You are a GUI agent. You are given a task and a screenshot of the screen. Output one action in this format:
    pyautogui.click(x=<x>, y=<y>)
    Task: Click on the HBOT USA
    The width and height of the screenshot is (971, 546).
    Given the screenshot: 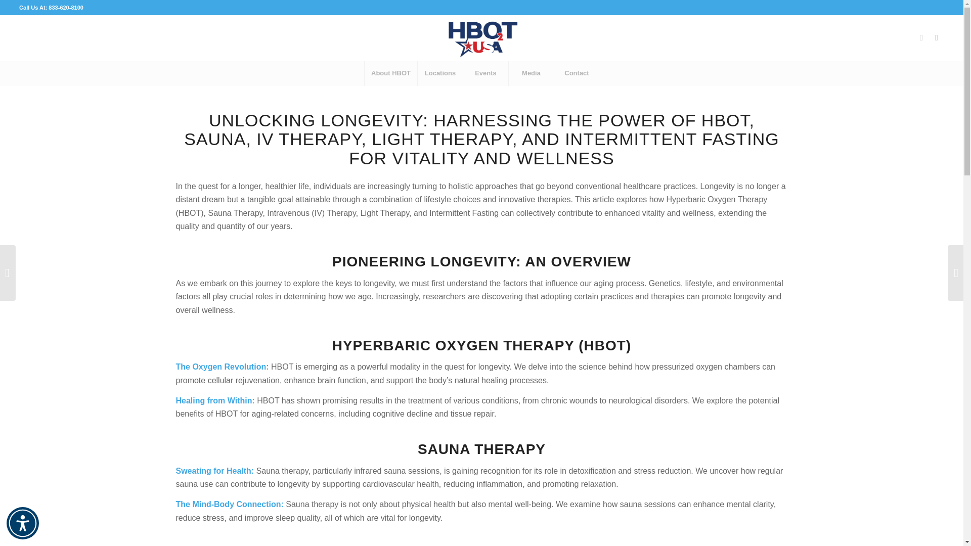 What is the action you would take?
    pyautogui.click(x=481, y=37)
    